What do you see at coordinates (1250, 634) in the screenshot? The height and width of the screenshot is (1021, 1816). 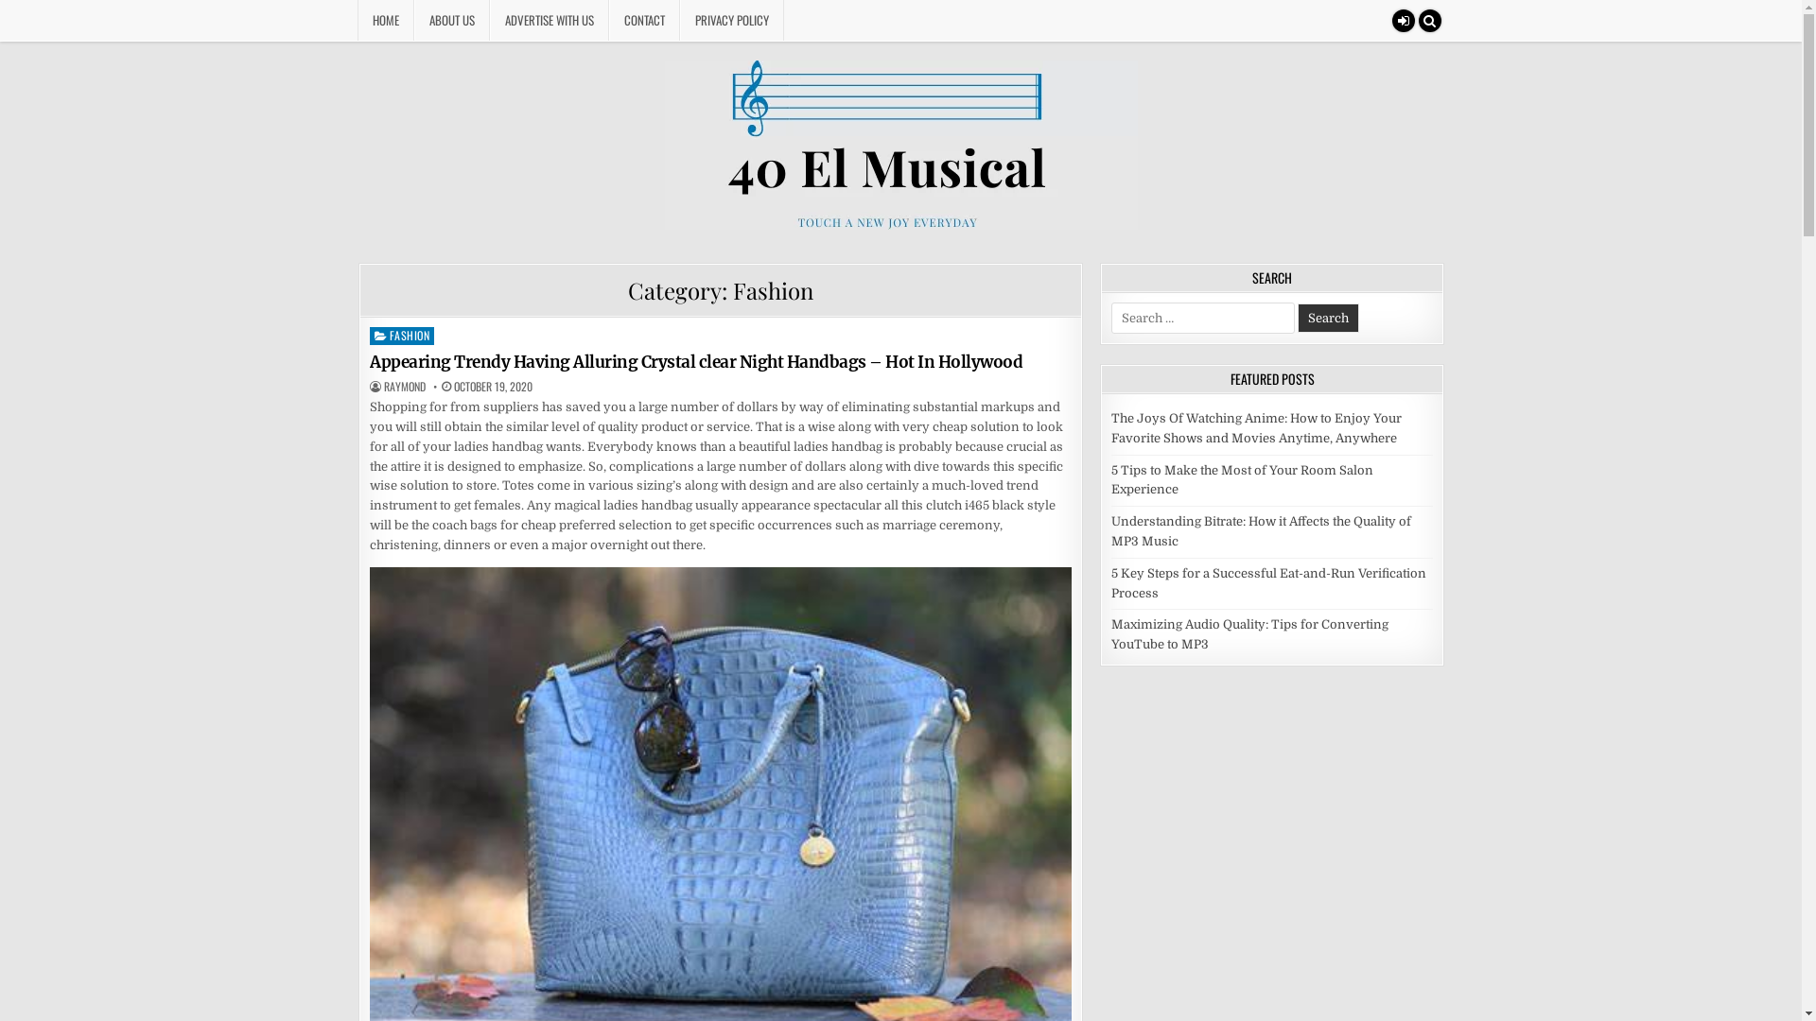 I see `Maximizing Audio Quality: Tips for Converting YouTube to MP3` at bounding box center [1250, 634].